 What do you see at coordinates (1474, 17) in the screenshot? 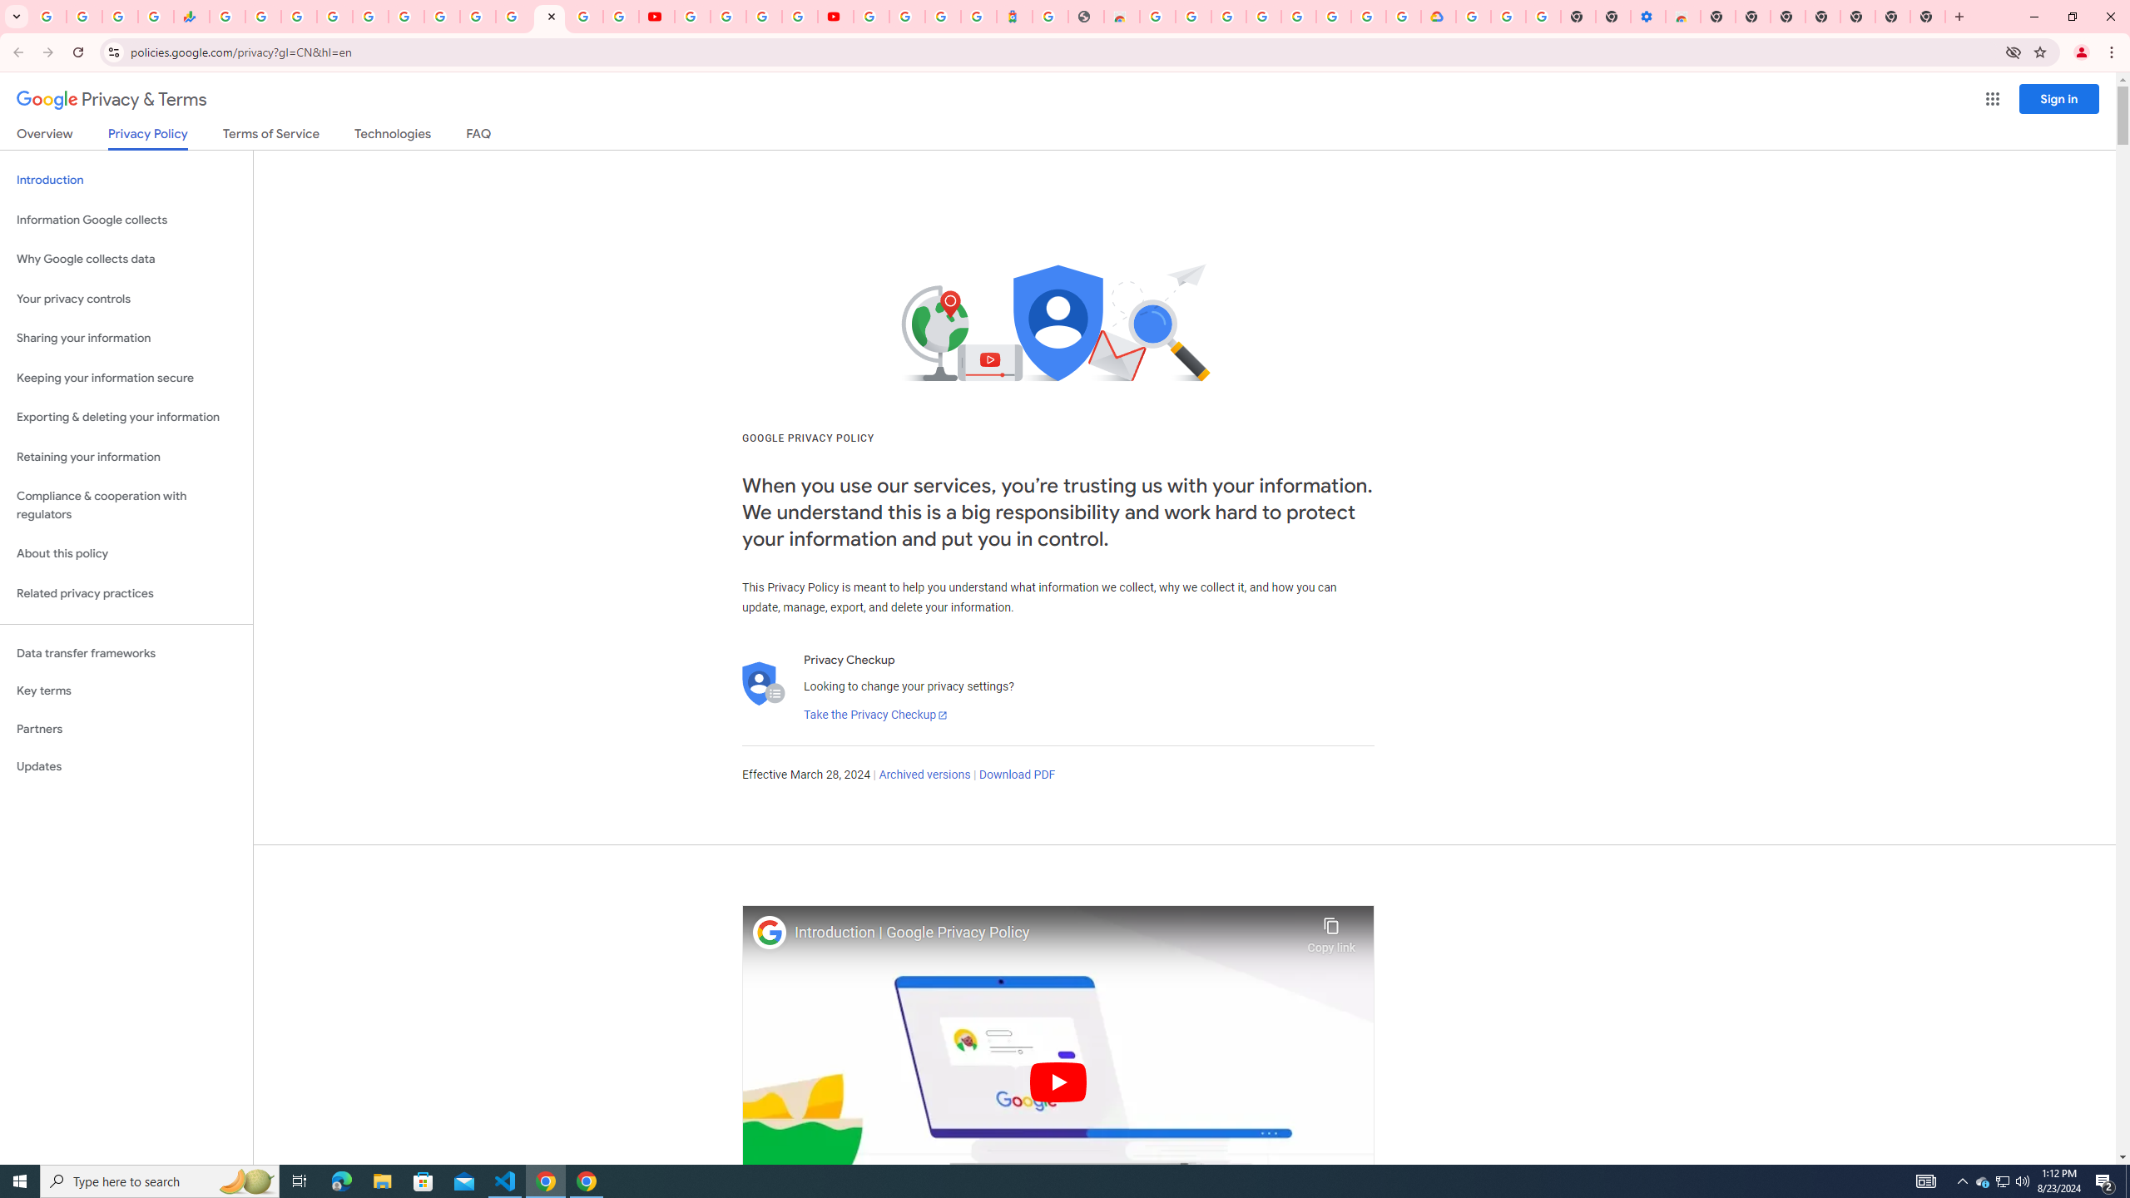
I see `Sign in - Google Accounts` at bounding box center [1474, 17].